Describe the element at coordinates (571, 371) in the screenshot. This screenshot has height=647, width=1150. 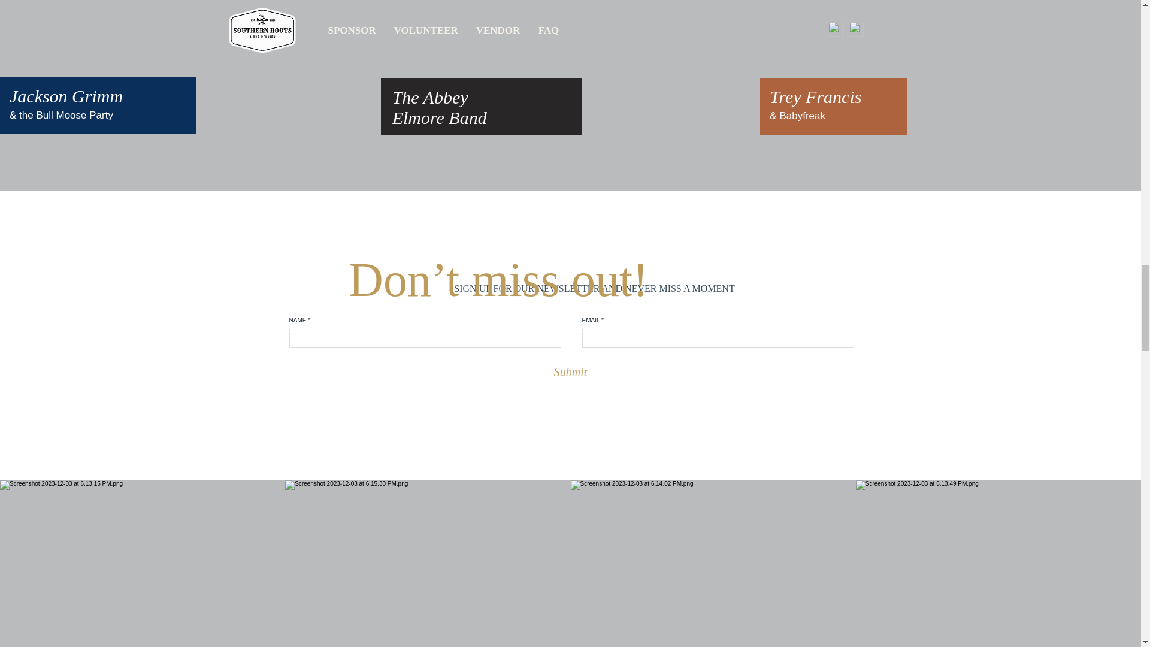
I see `Submit` at that location.